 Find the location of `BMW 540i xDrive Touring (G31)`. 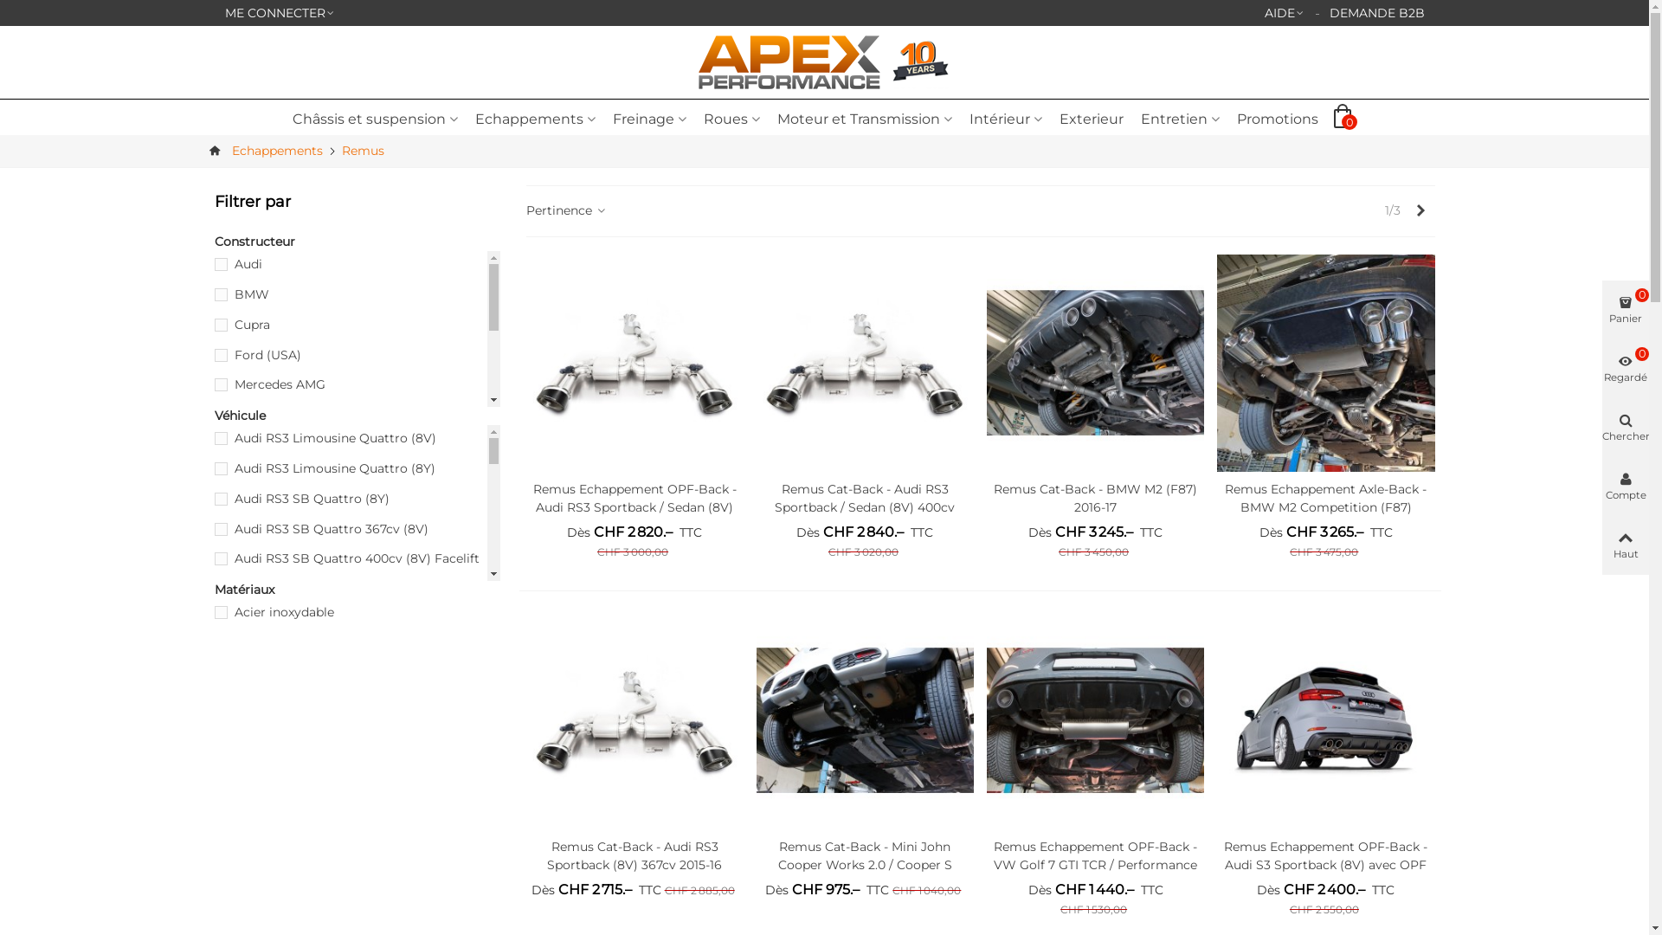

BMW 540i xDrive Touring (G31) is located at coordinates (357, 861).